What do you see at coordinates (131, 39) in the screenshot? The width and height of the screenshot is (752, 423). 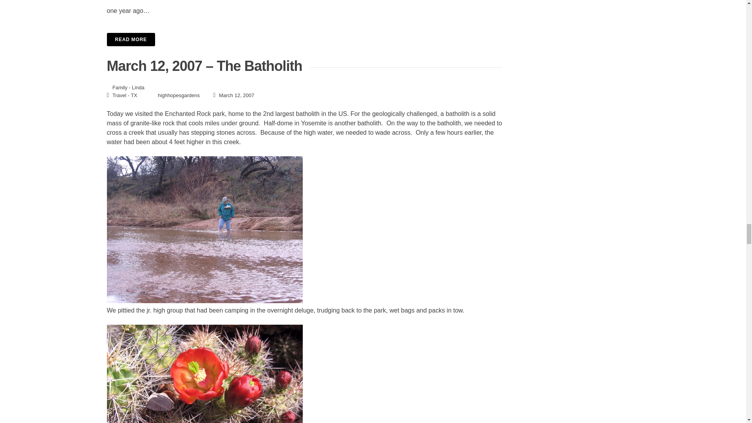 I see `READ MORE` at bounding box center [131, 39].